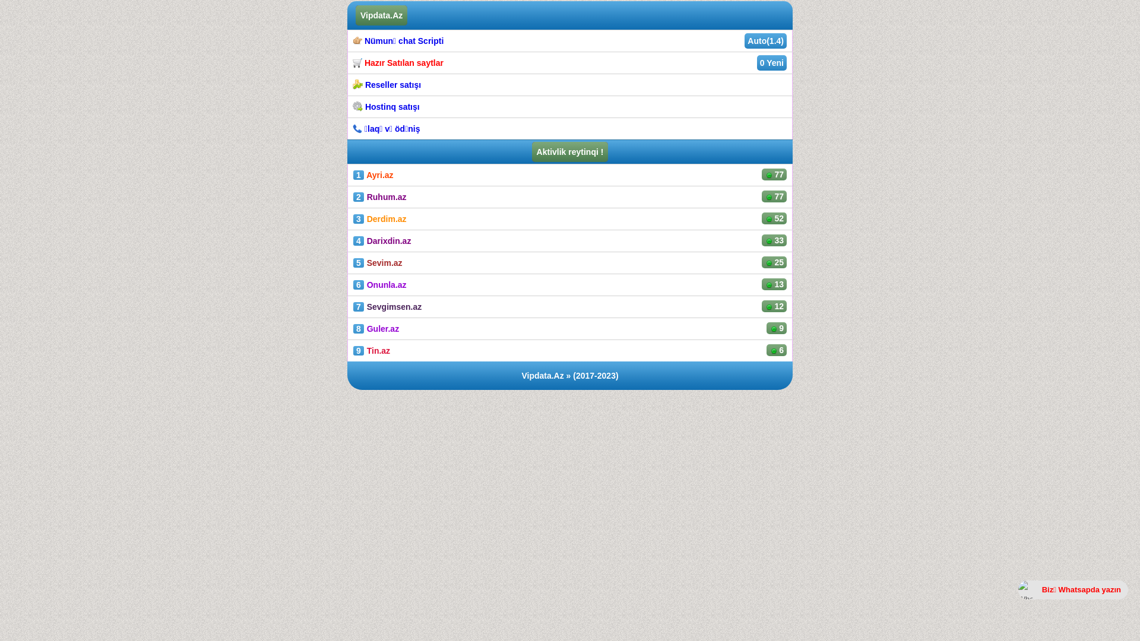 The width and height of the screenshot is (1140, 641). What do you see at coordinates (385, 263) in the screenshot?
I see `Sevim.az` at bounding box center [385, 263].